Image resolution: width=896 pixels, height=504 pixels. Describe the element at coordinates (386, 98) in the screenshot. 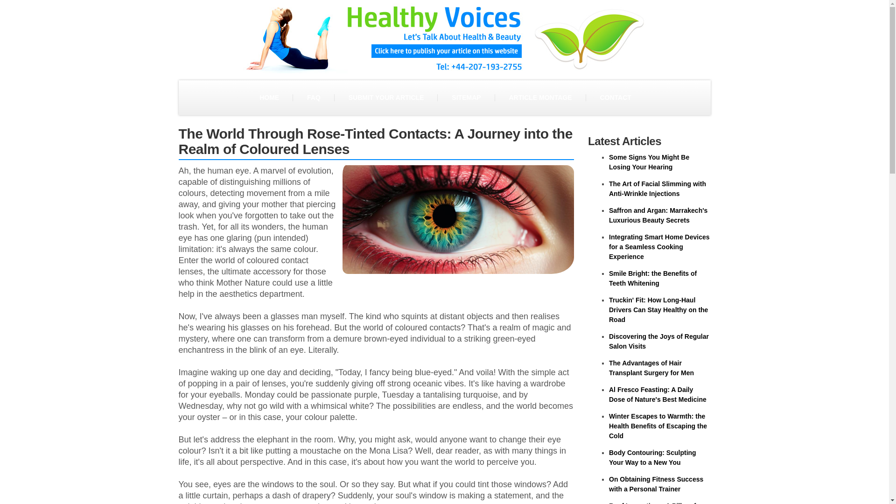

I see `SUBMIT YOUR ARTICLE` at that location.